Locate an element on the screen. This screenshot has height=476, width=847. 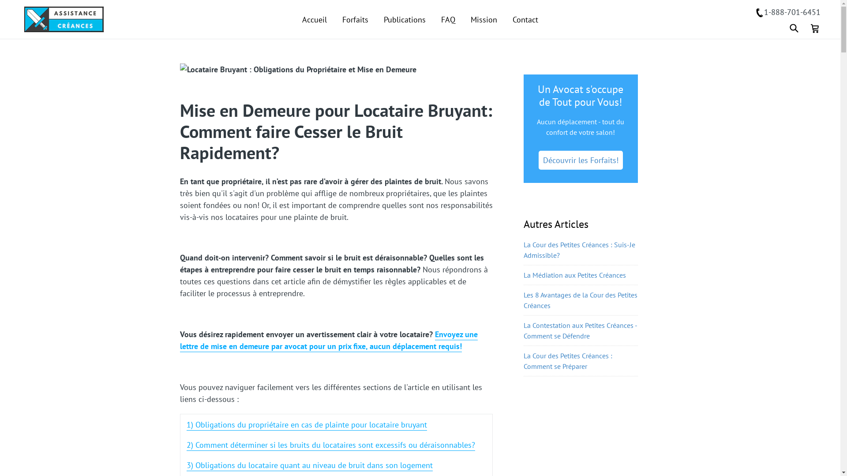
Publications is located at coordinates (405, 19).